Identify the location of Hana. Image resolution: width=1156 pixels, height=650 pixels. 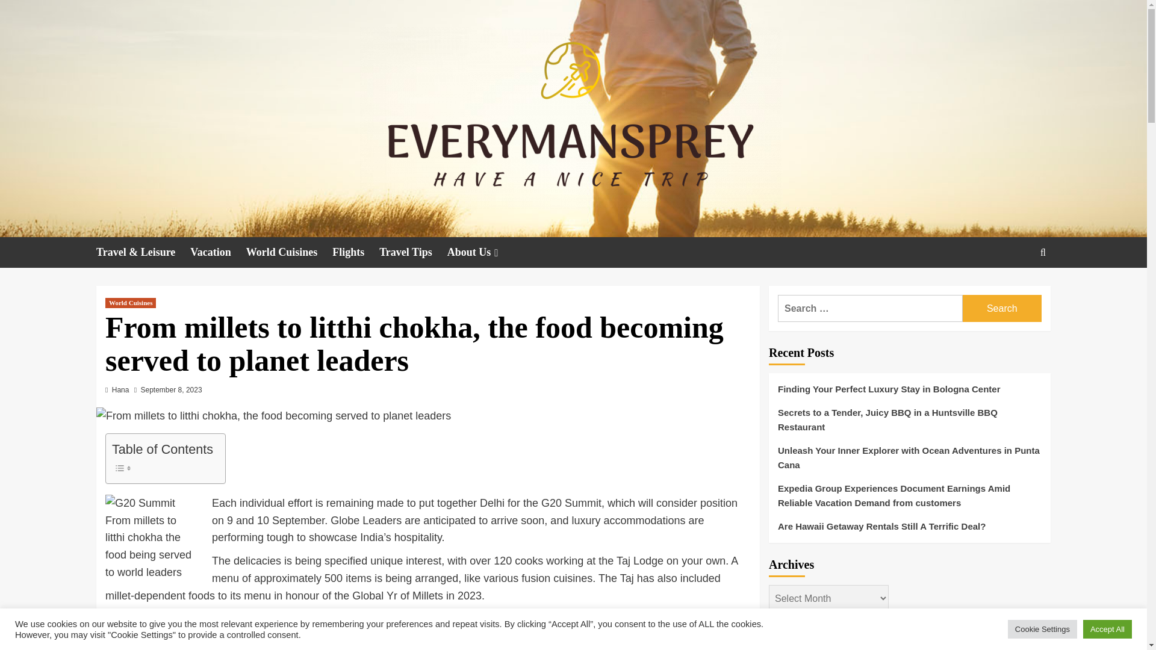
(120, 390).